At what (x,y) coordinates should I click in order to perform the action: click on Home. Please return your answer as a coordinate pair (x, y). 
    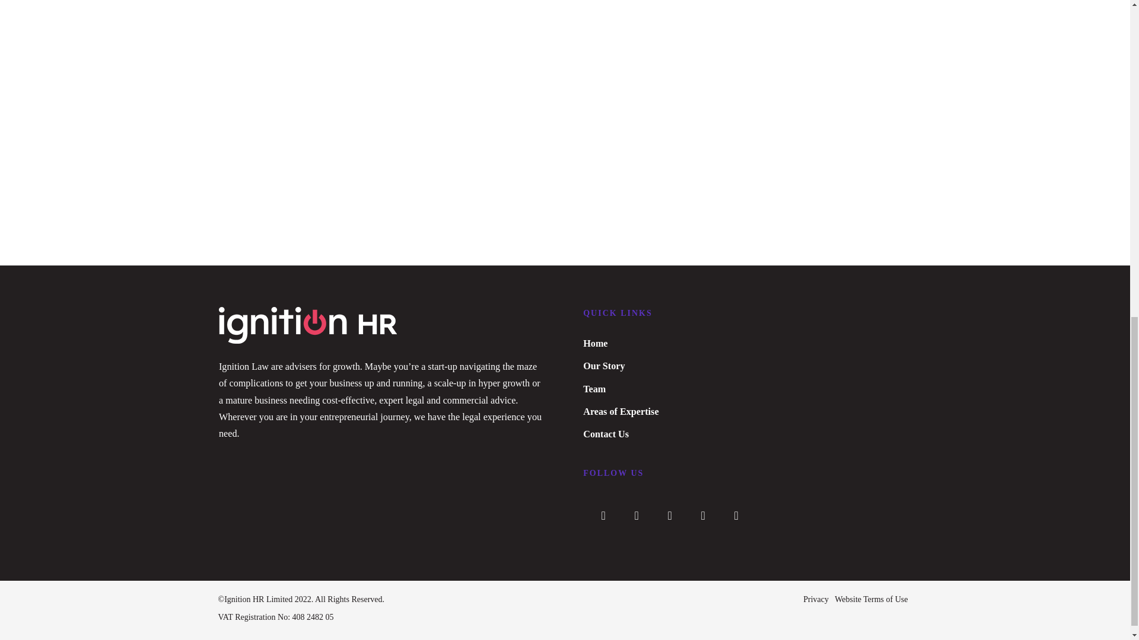
    Looking at the image, I should click on (595, 344).